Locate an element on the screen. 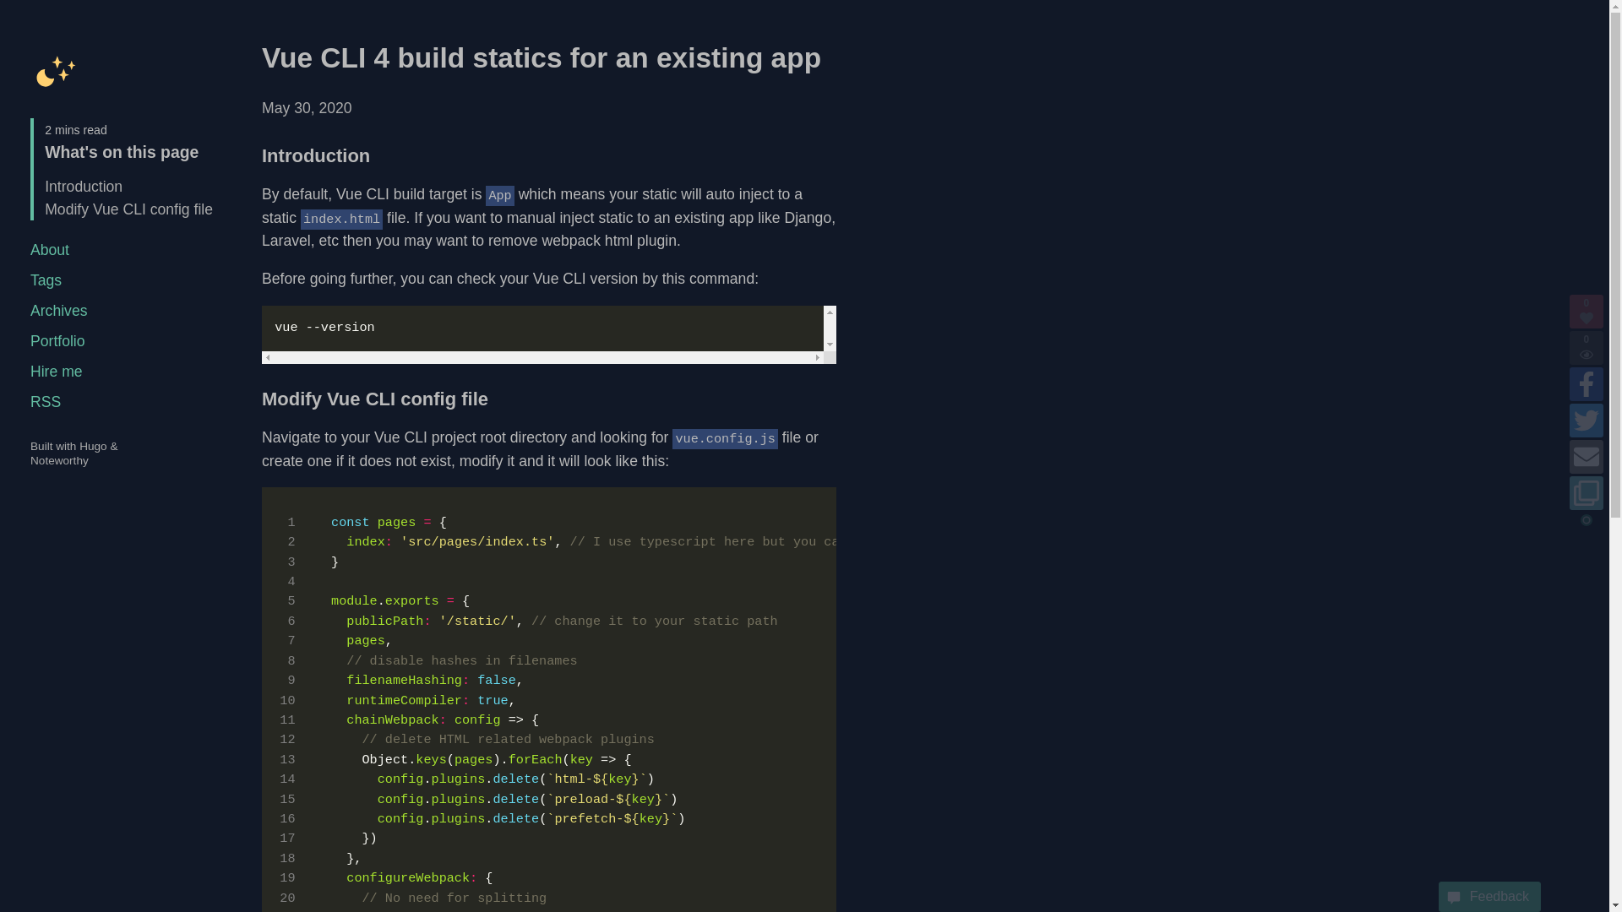 This screenshot has height=912, width=1622. Tags is located at coordinates (46, 280).